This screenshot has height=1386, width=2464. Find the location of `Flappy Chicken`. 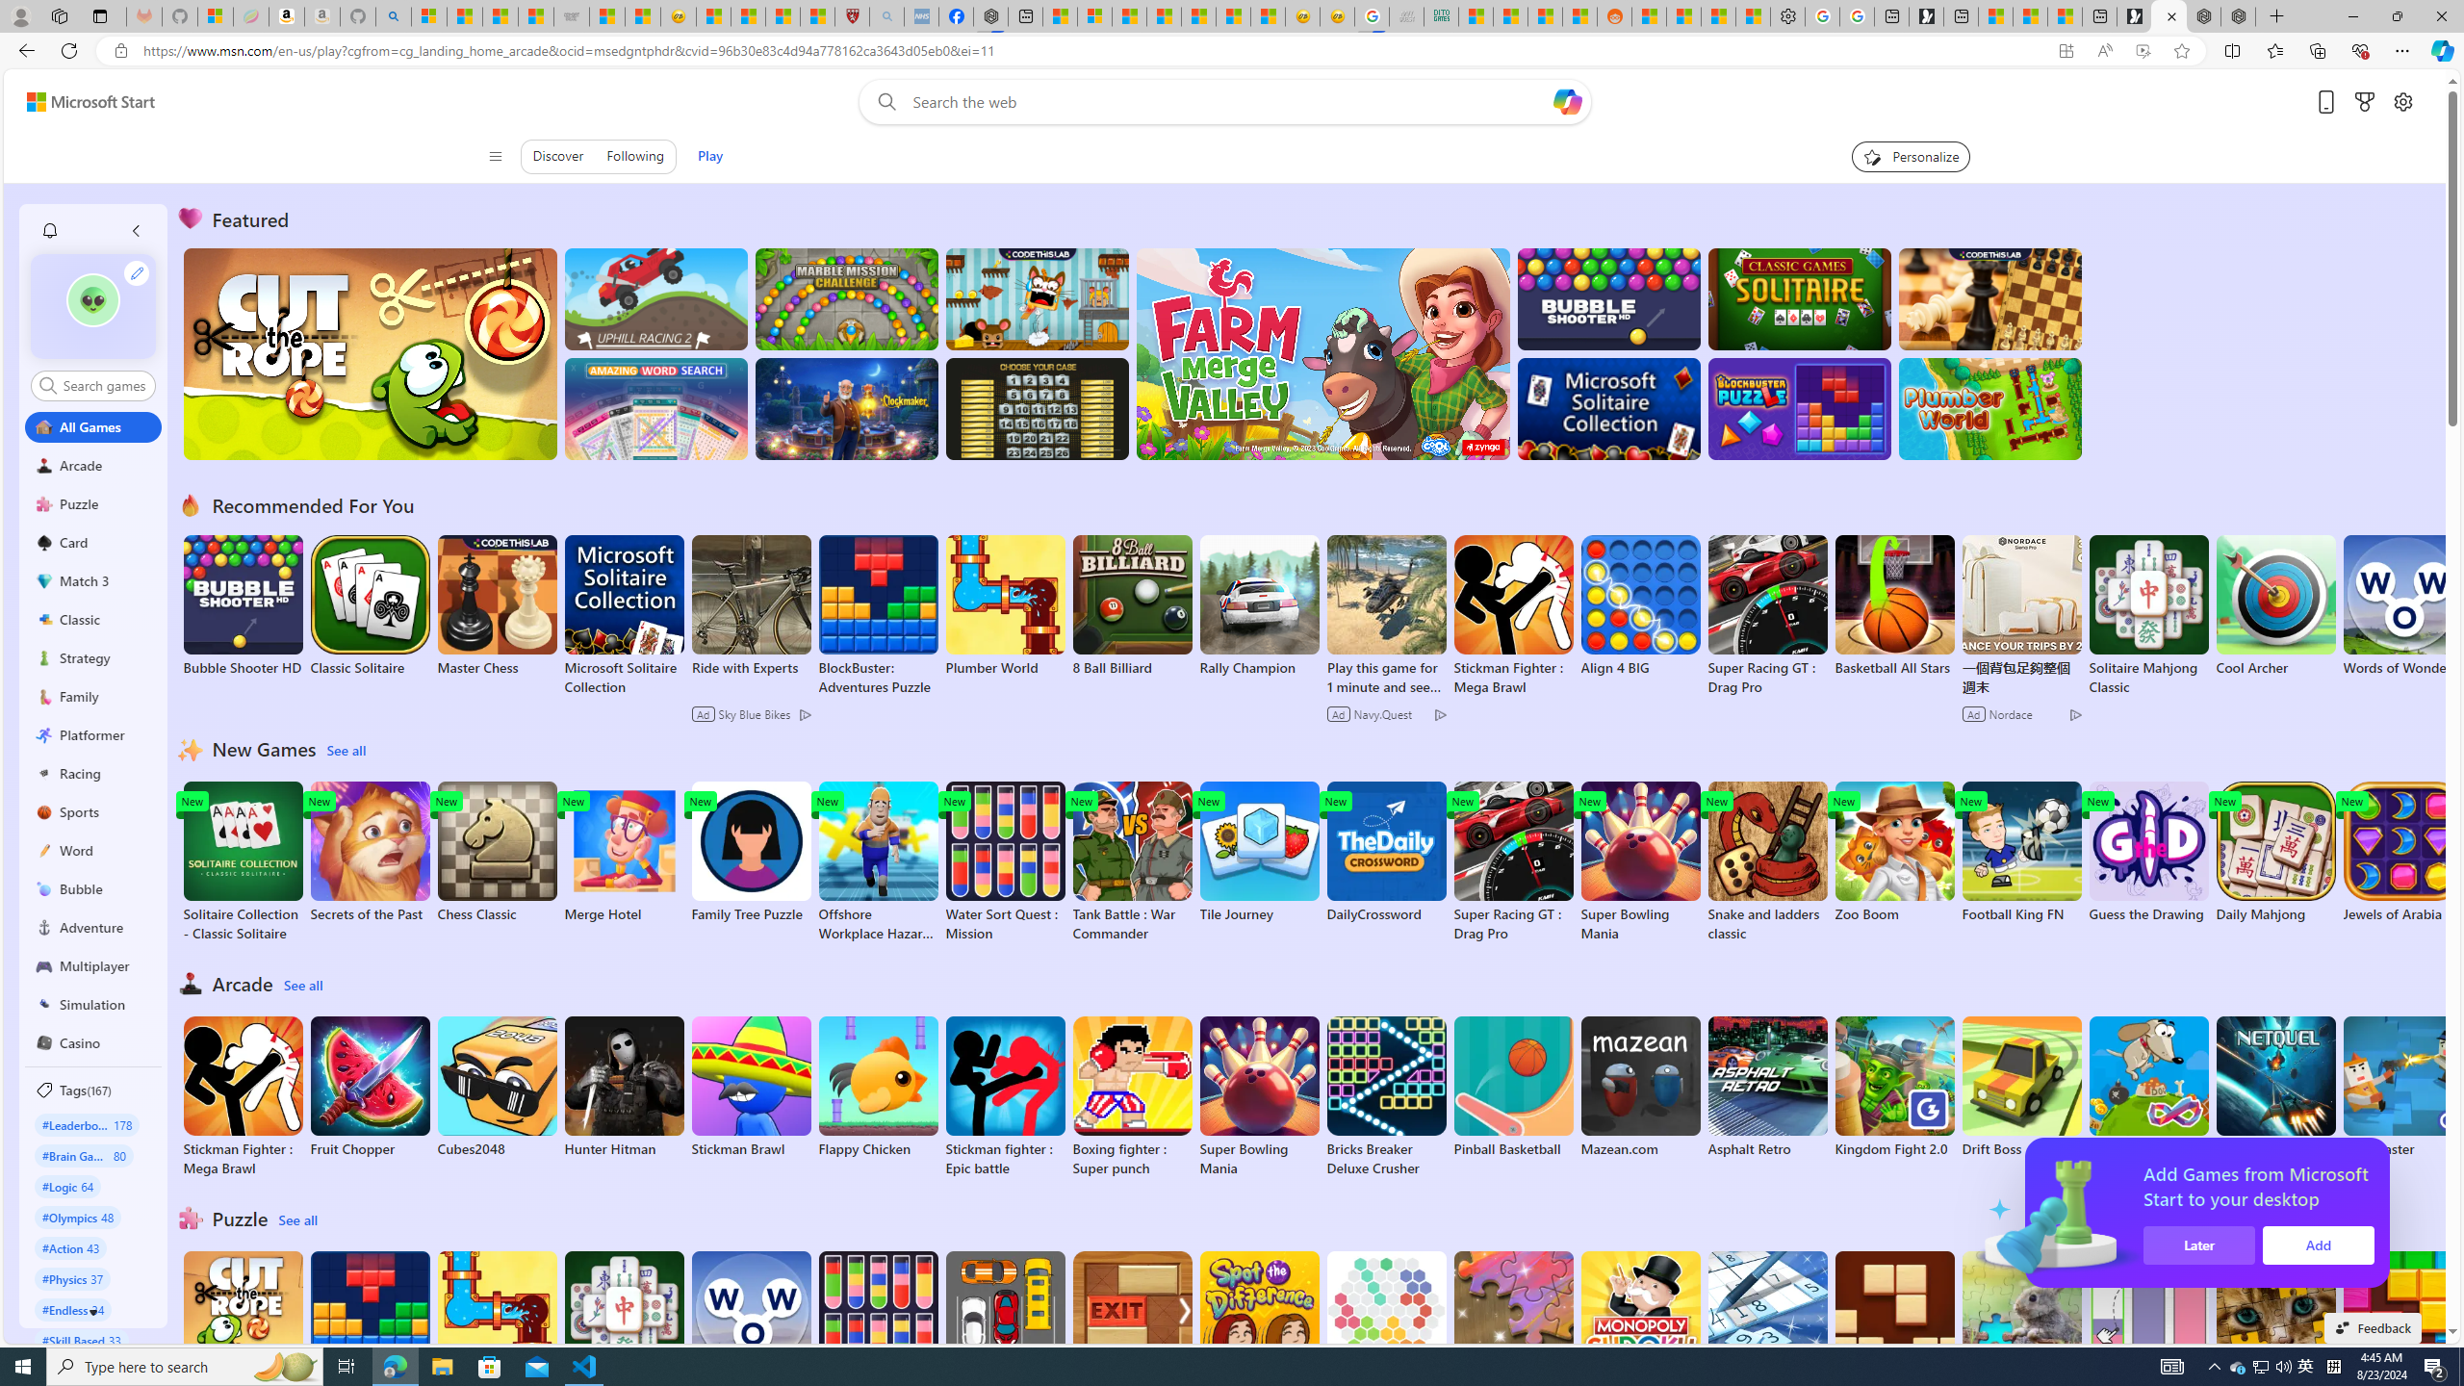

Flappy Chicken is located at coordinates (878, 1087).